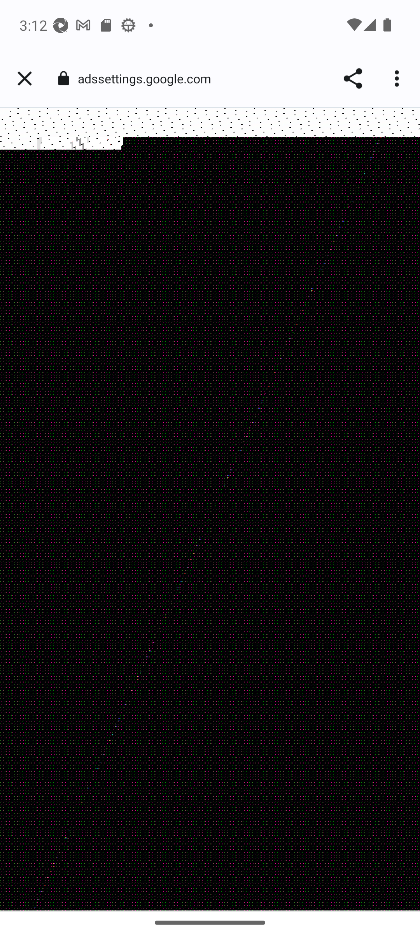 The image size is (420, 935). Describe the element at coordinates (63, 78) in the screenshot. I see `Connection is secure` at that location.